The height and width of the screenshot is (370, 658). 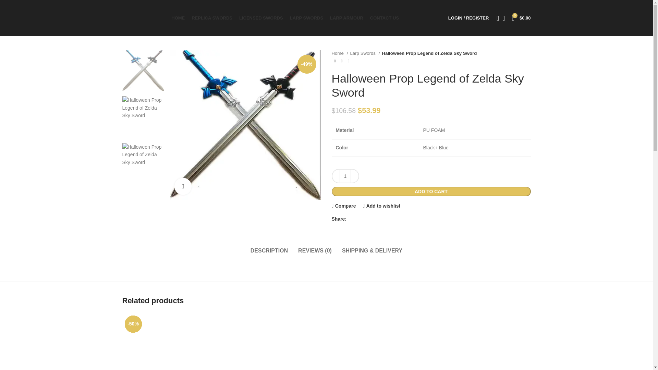 What do you see at coordinates (365, 53) in the screenshot?
I see `Larp Swords` at bounding box center [365, 53].